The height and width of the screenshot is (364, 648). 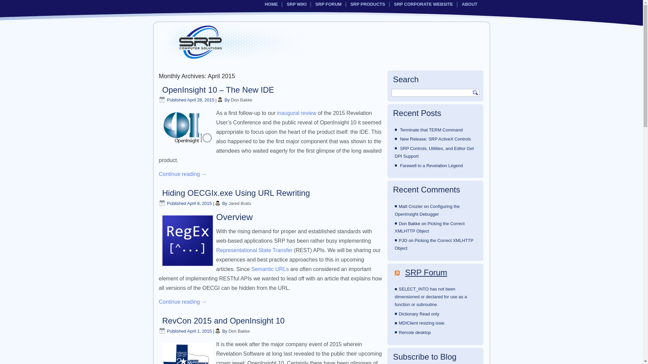 What do you see at coordinates (469, 4) in the screenshot?
I see `ABOUT` at bounding box center [469, 4].